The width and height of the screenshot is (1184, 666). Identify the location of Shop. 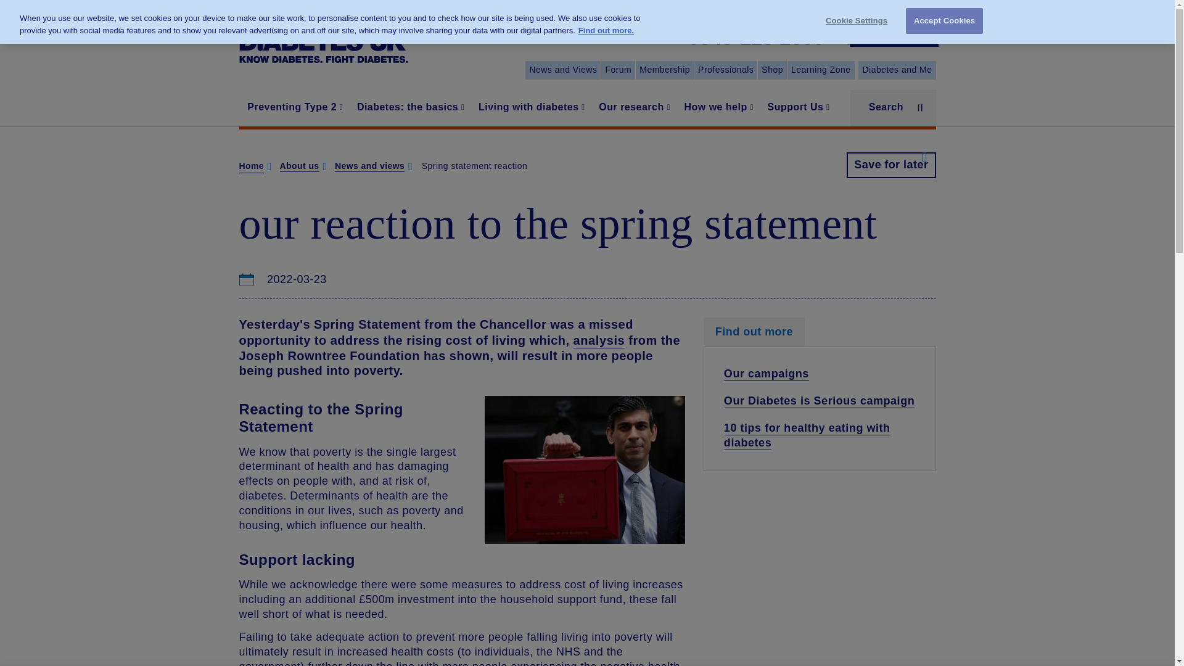
(772, 70).